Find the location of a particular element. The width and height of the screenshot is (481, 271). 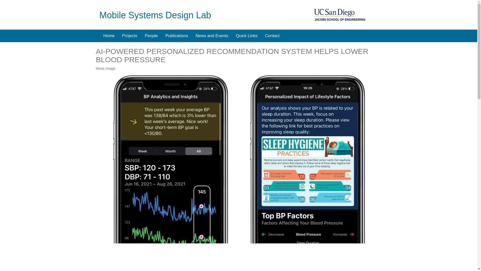

links is located at coordinates (247, 36).